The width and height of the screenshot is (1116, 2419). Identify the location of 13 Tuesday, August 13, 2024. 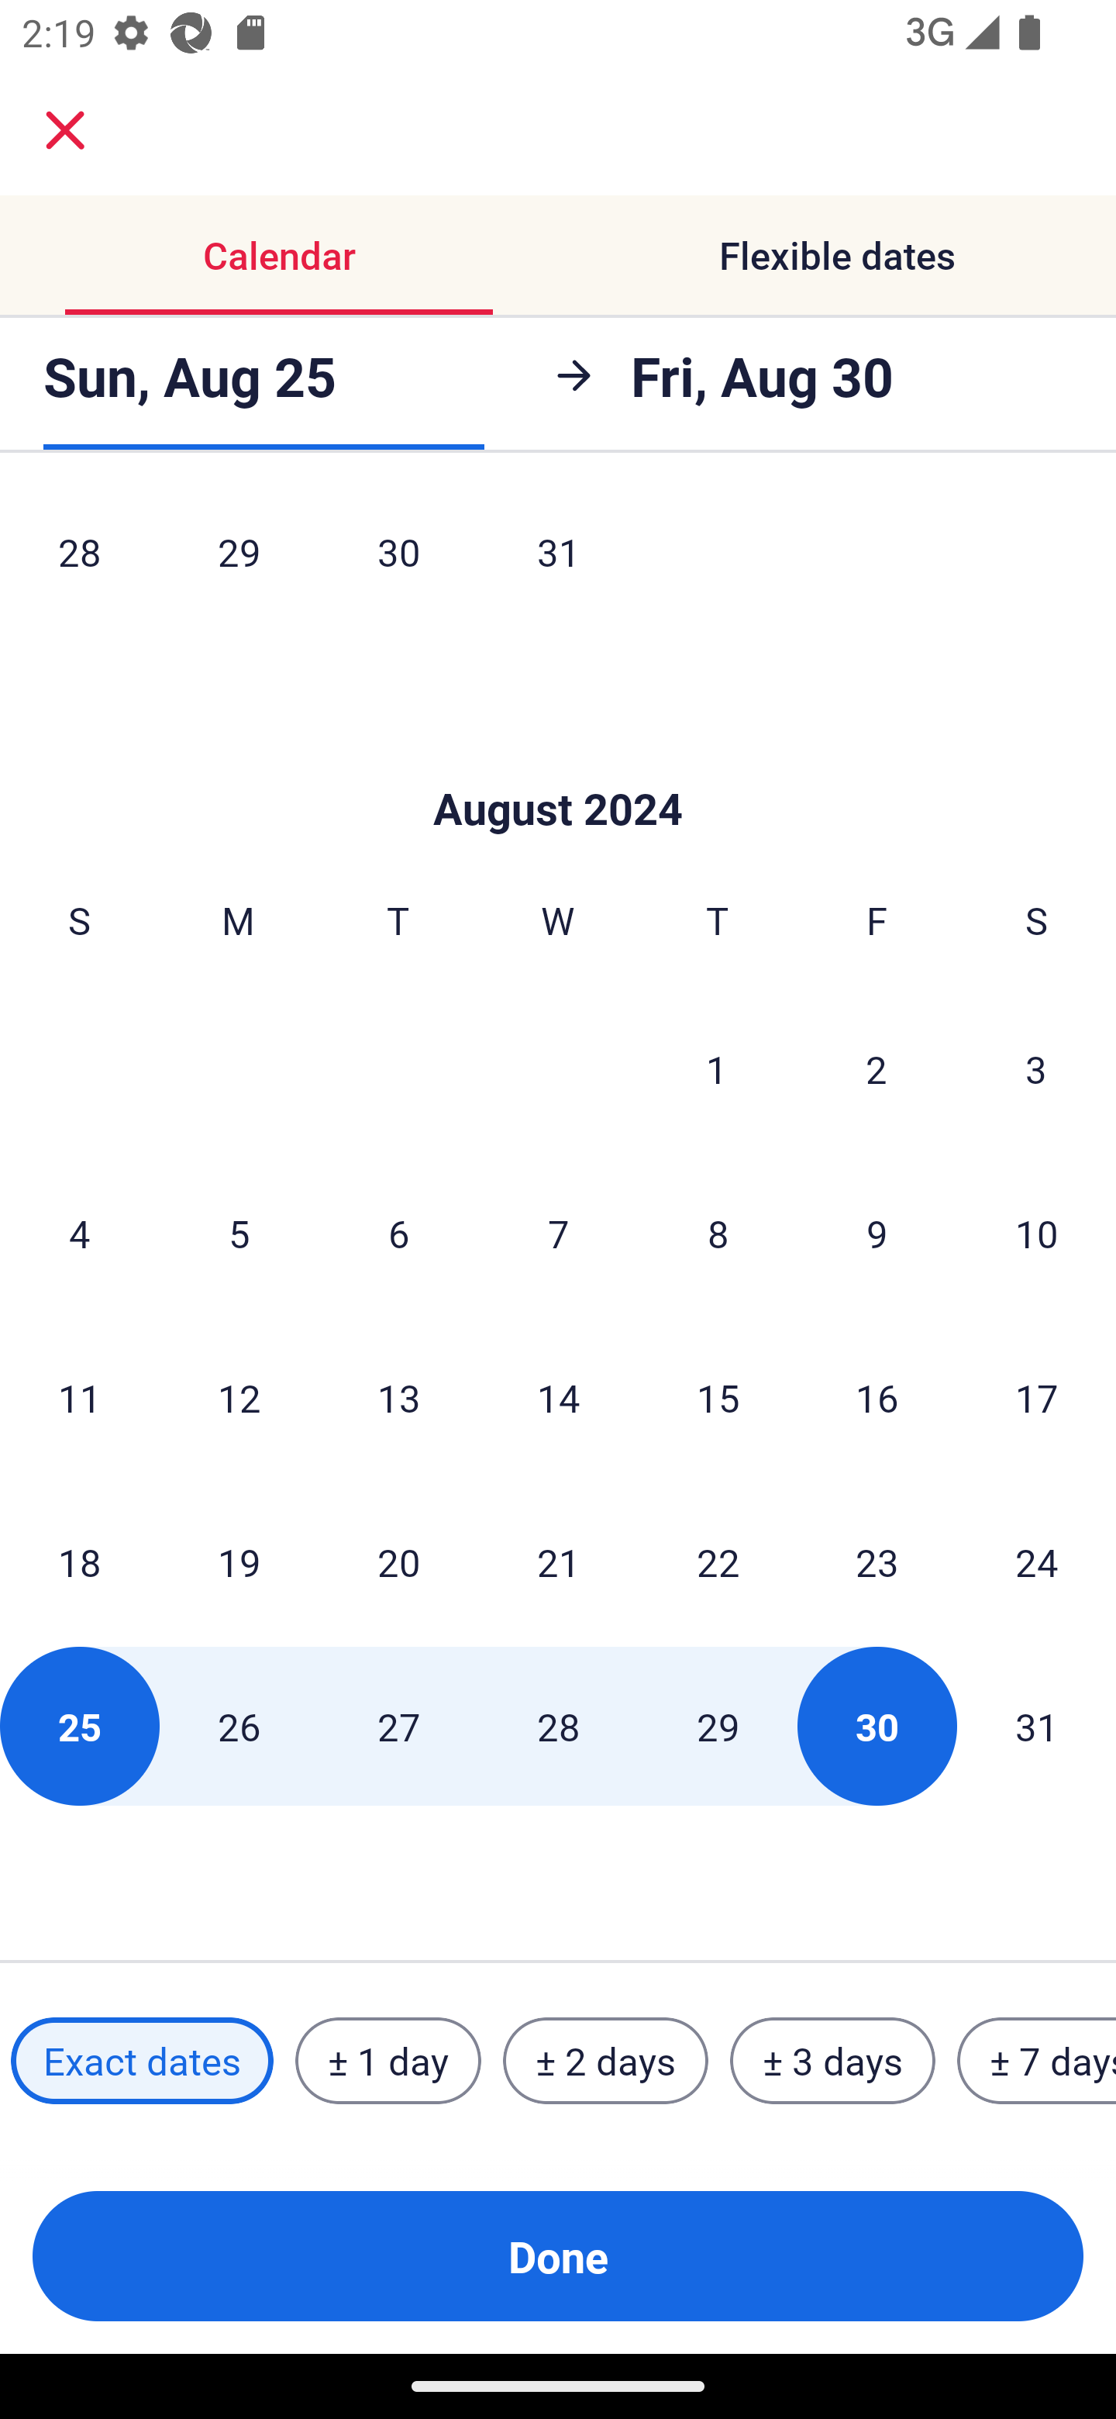
(398, 1398).